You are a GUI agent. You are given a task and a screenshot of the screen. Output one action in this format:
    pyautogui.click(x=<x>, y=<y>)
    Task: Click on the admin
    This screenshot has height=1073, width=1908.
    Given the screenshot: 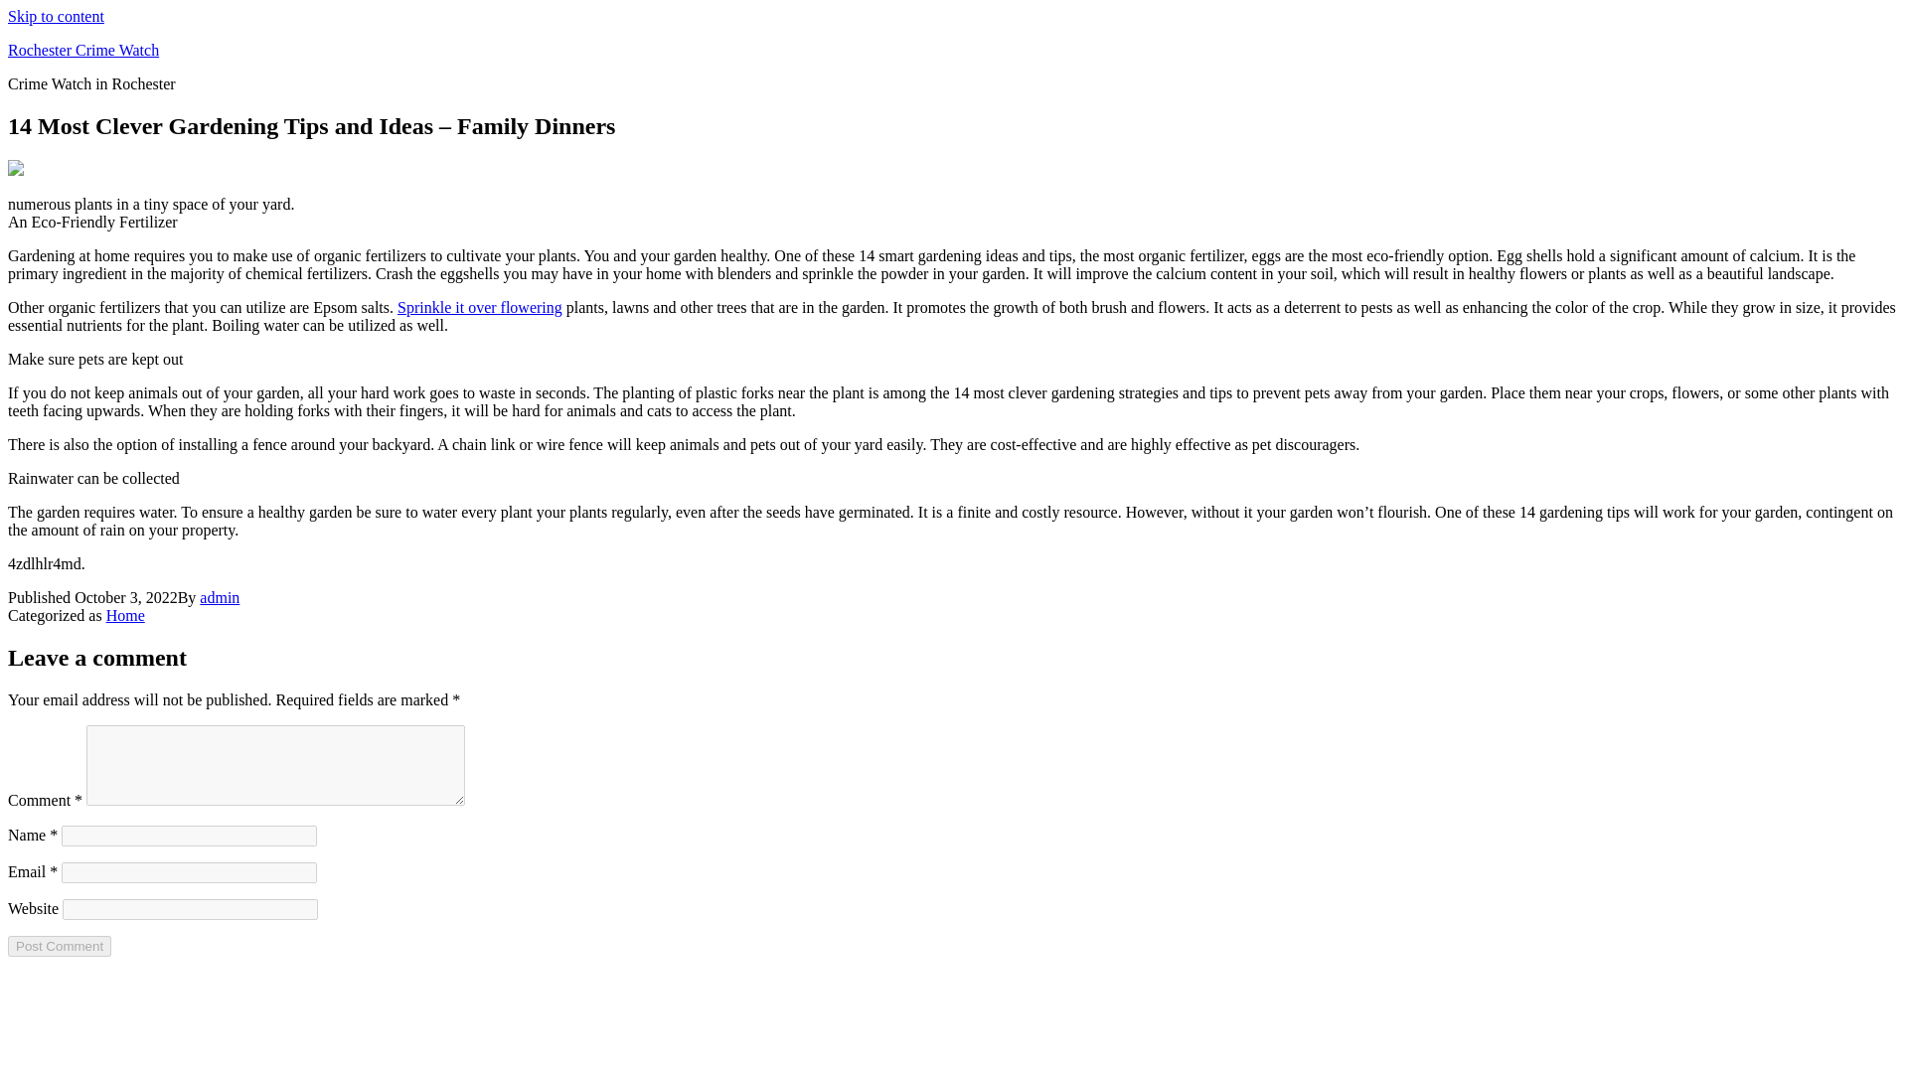 What is the action you would take?
    pyautogui.click(x=220, y=597)
    